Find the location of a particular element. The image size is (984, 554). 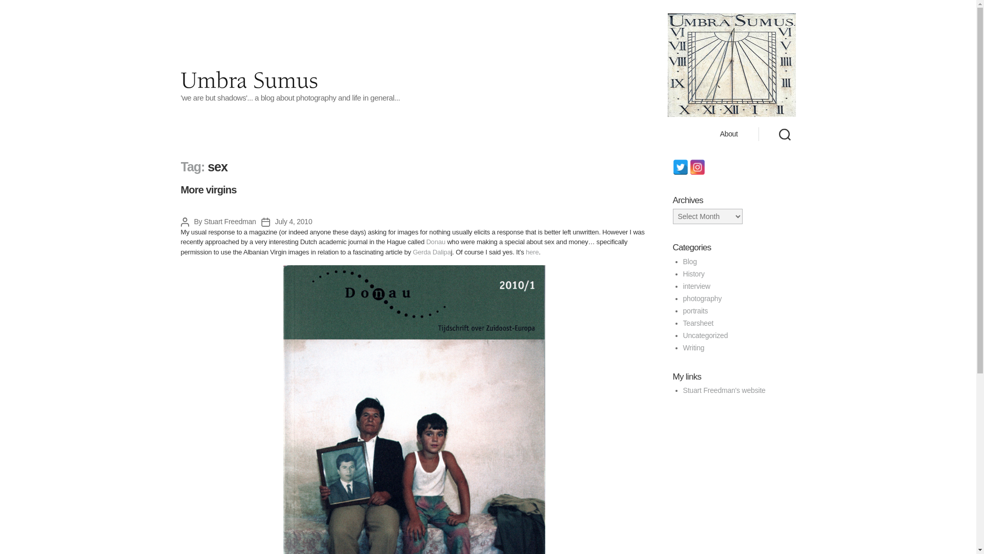

Twitter is located at coordinates (680, 167).